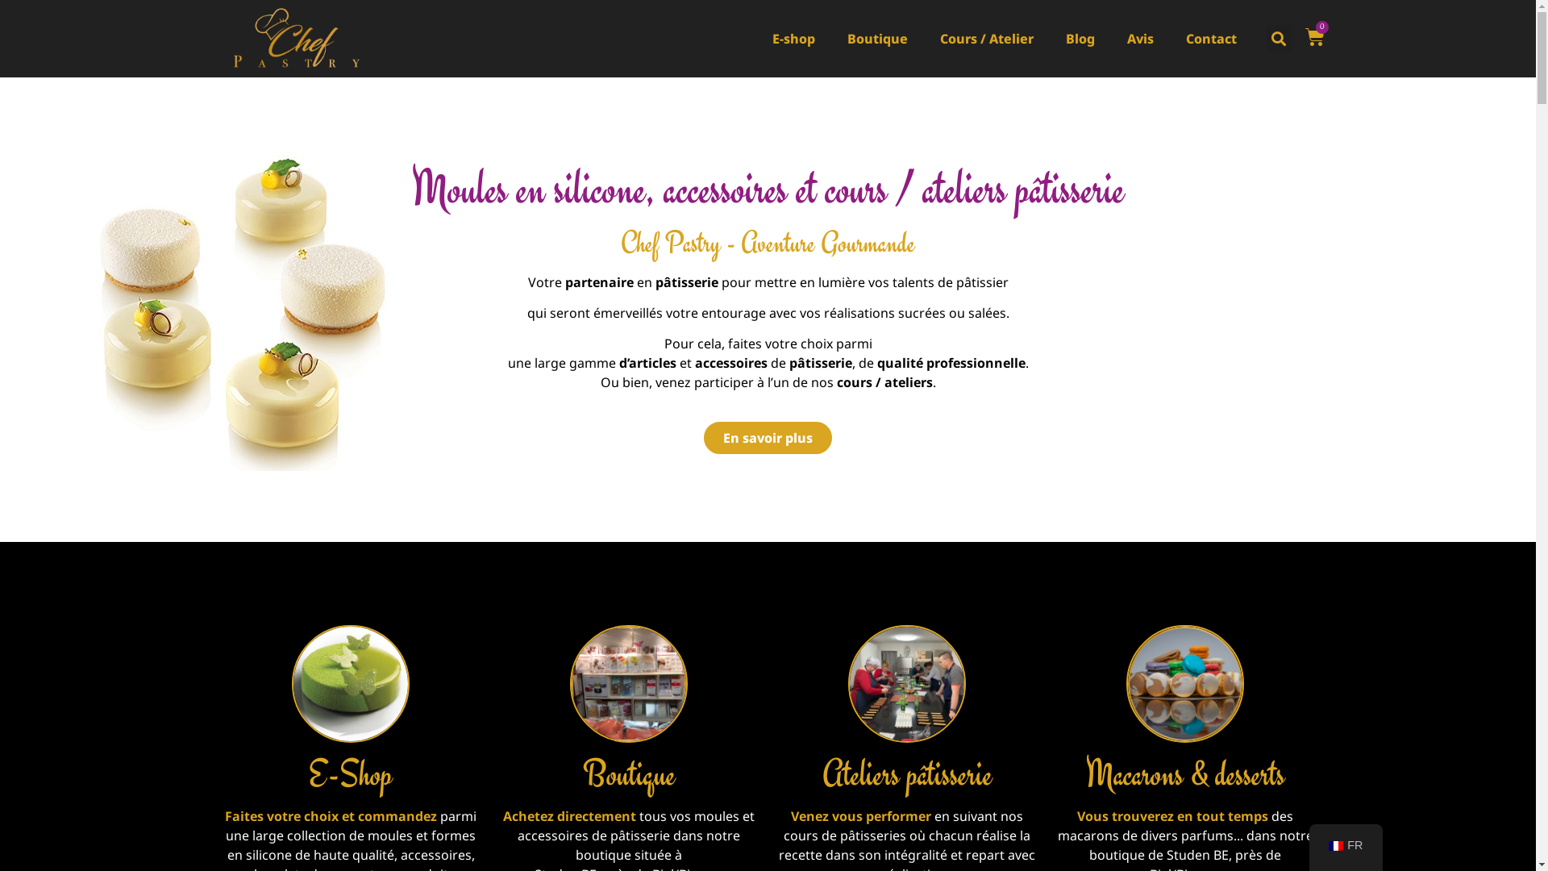 The image size is (1548, 871). What do you see at coordinates (1080, 39) in the screenshot?
I see `Blog` at bounding box center [1080, 39].